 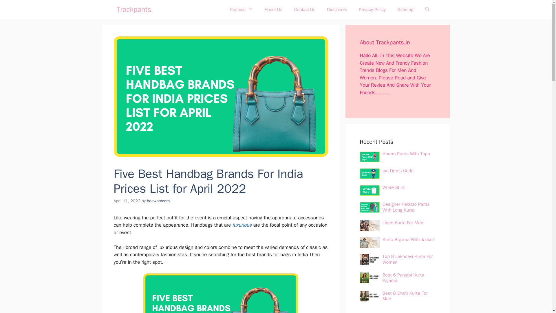 What do you see at coordinates (242, 225) in the screenshot?
I see `luxurious` at bounding box center [242, 225].